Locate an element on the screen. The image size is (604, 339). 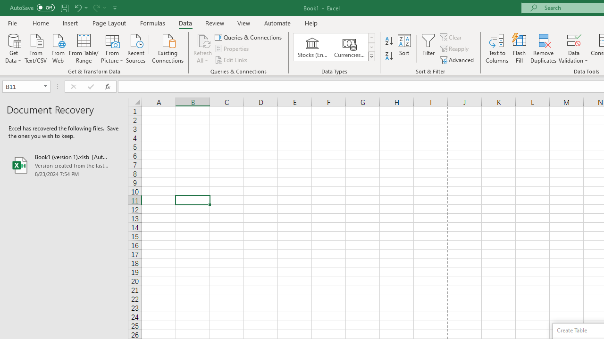
Currencies (English) is located at coordinates (349, 47).